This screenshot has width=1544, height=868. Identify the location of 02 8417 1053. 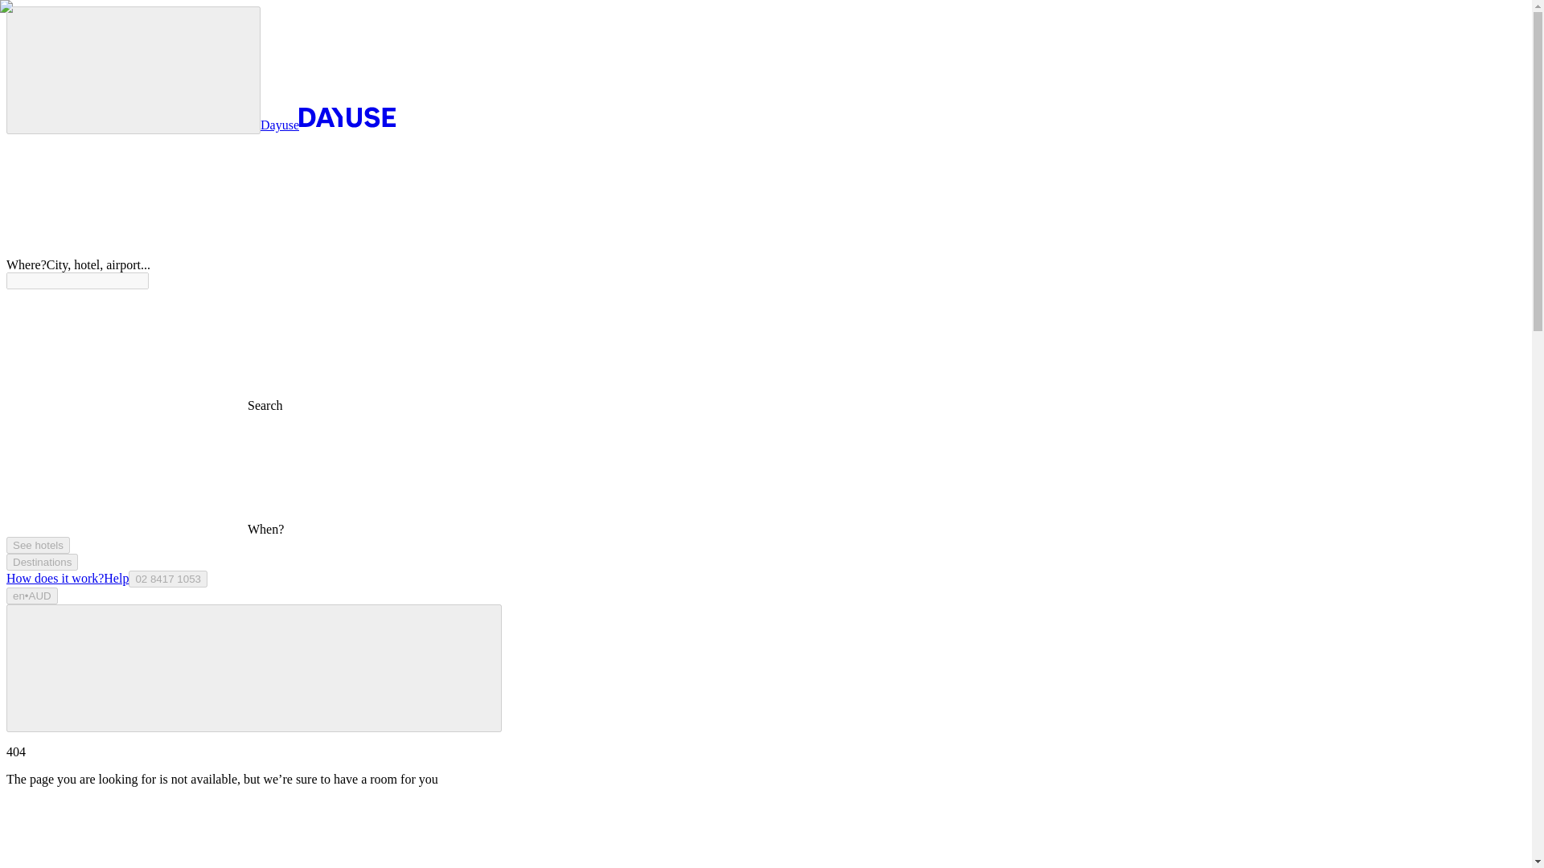
(167, 579).